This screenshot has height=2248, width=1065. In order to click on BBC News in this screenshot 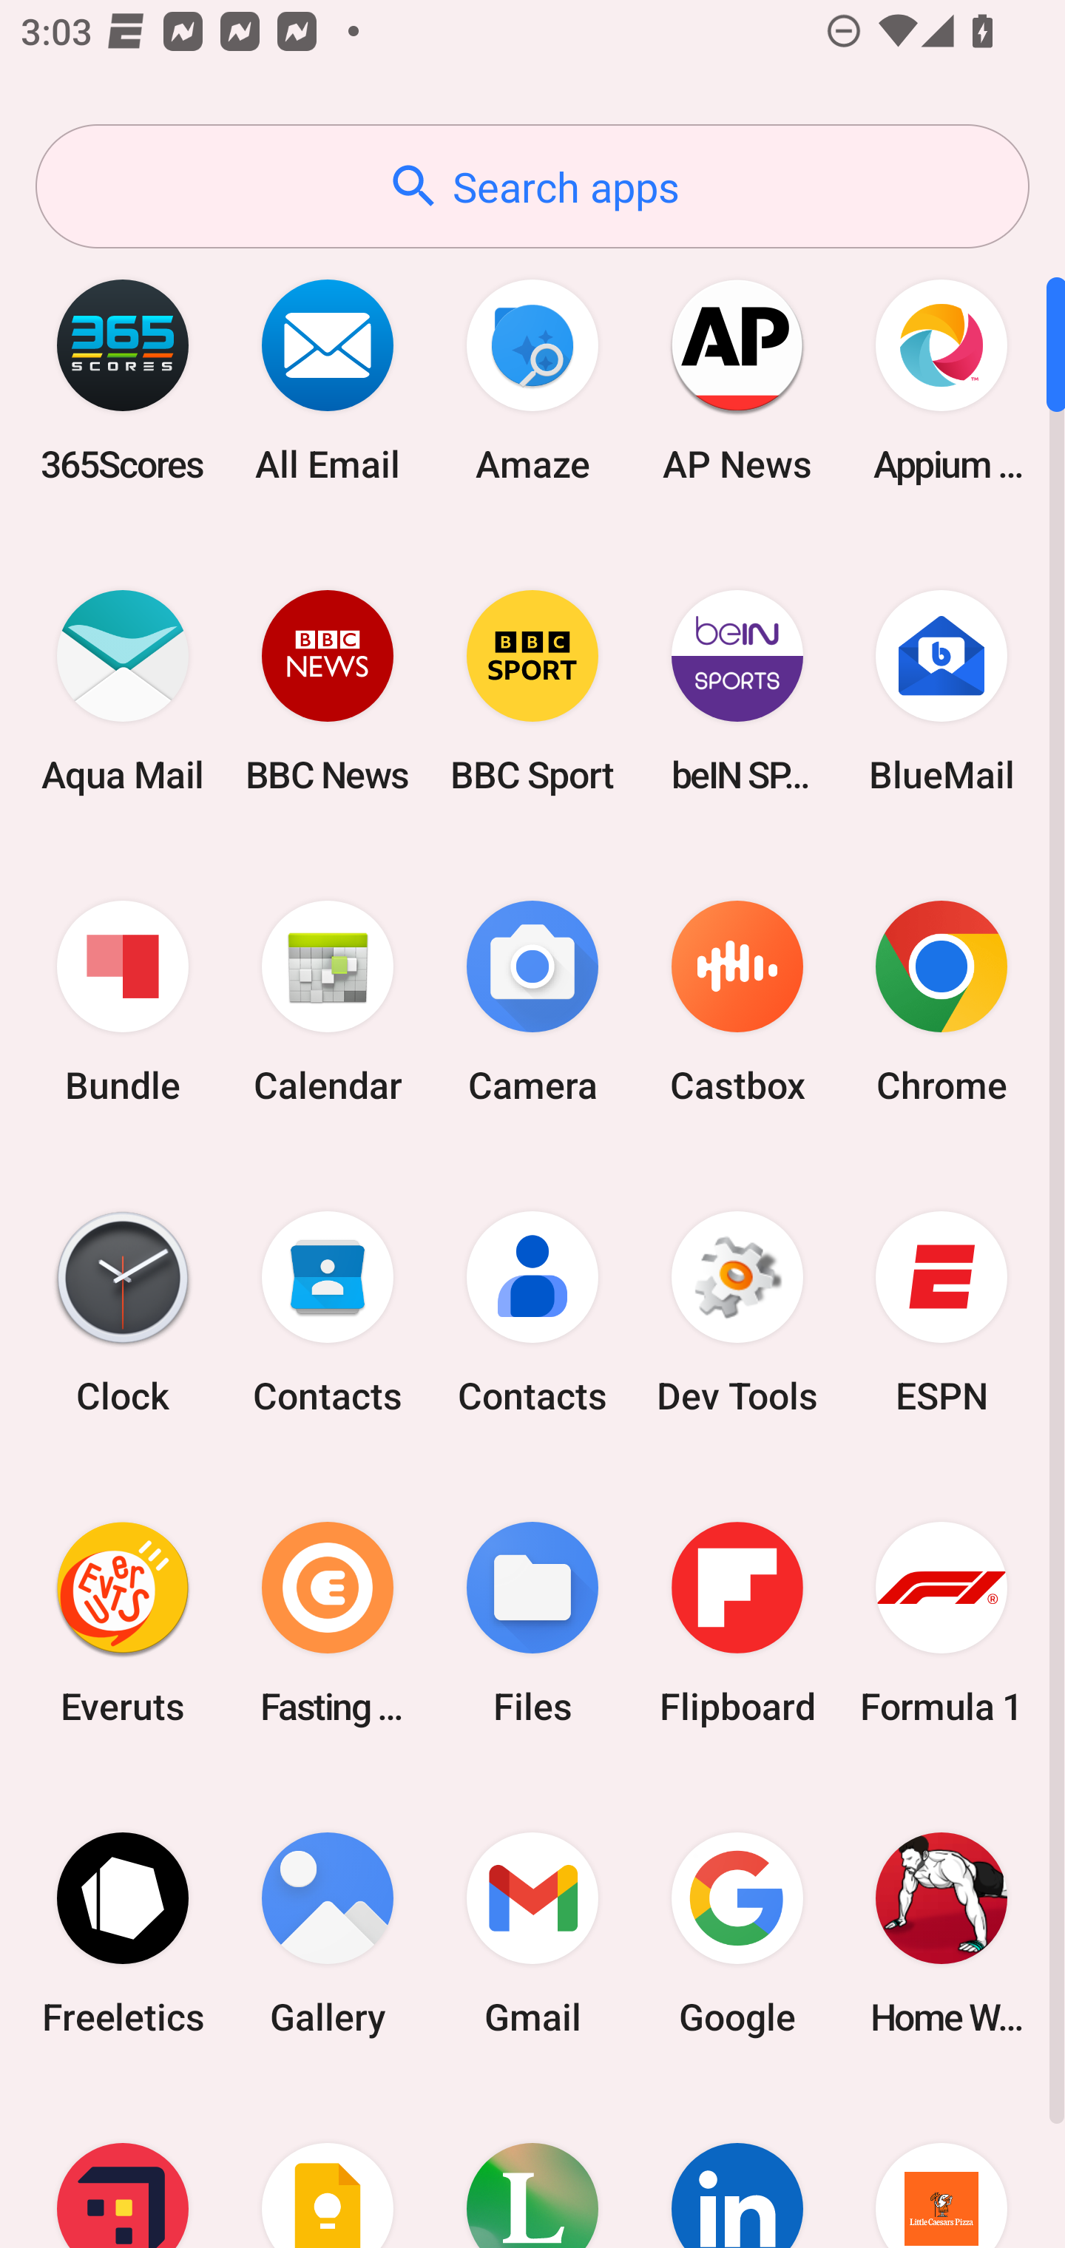, I will do `click(328, 691)`.